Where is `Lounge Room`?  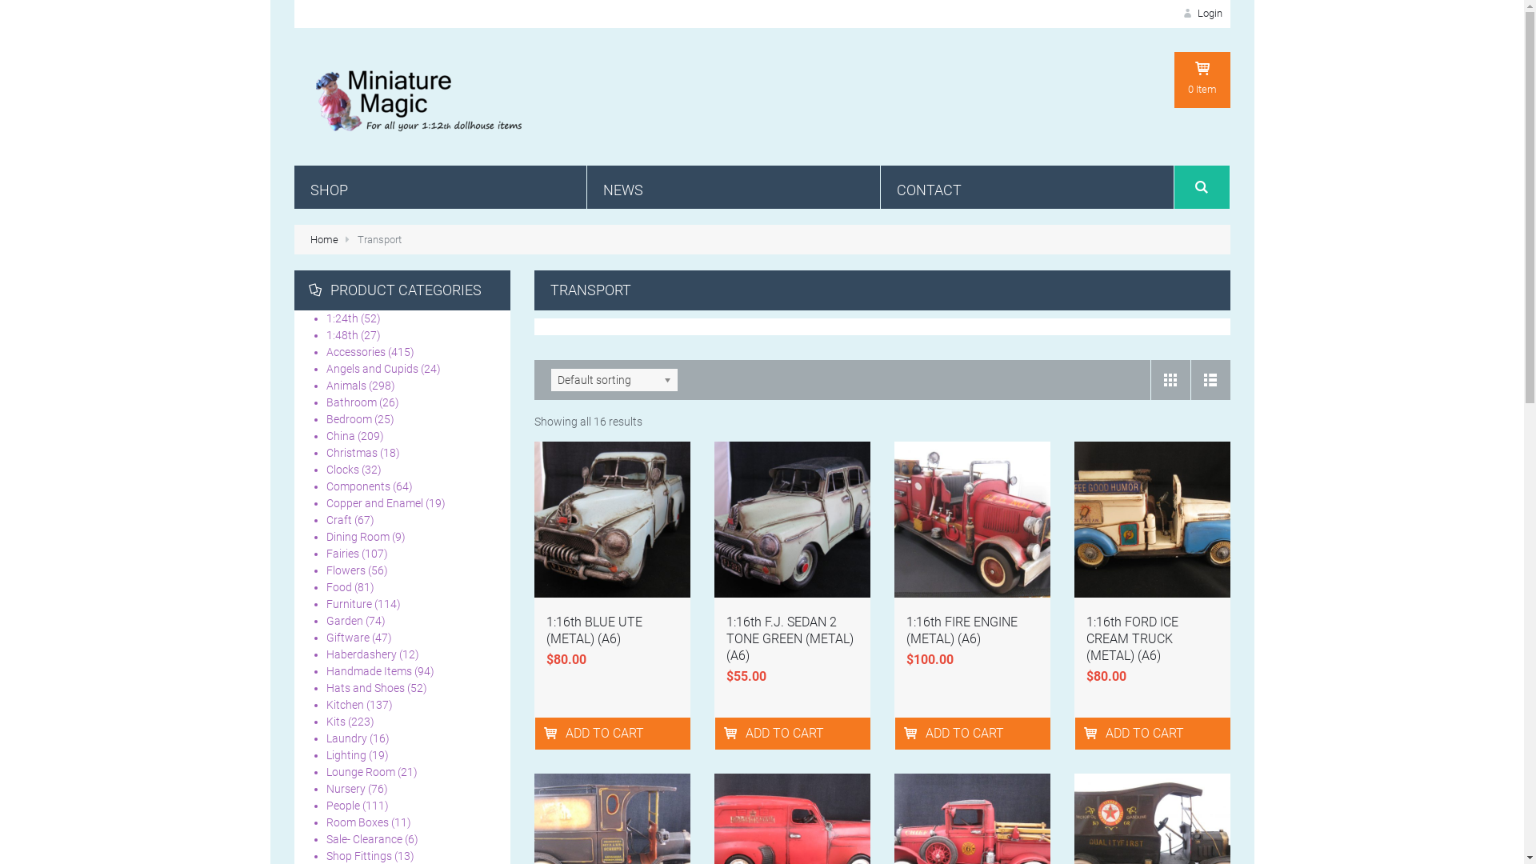
Lounge Room is located at coordinates (360, 772).